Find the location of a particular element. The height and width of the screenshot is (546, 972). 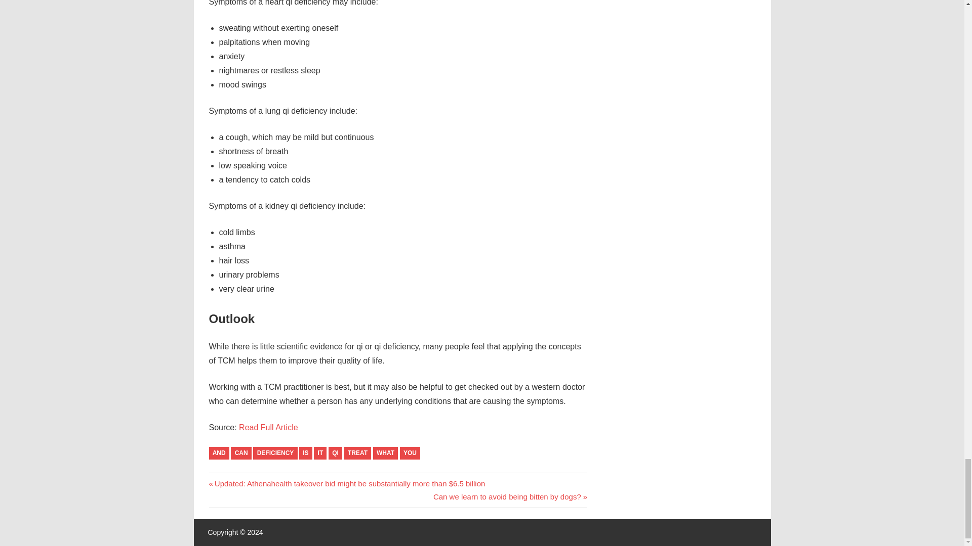

AND is located at coordinates (357, 453).